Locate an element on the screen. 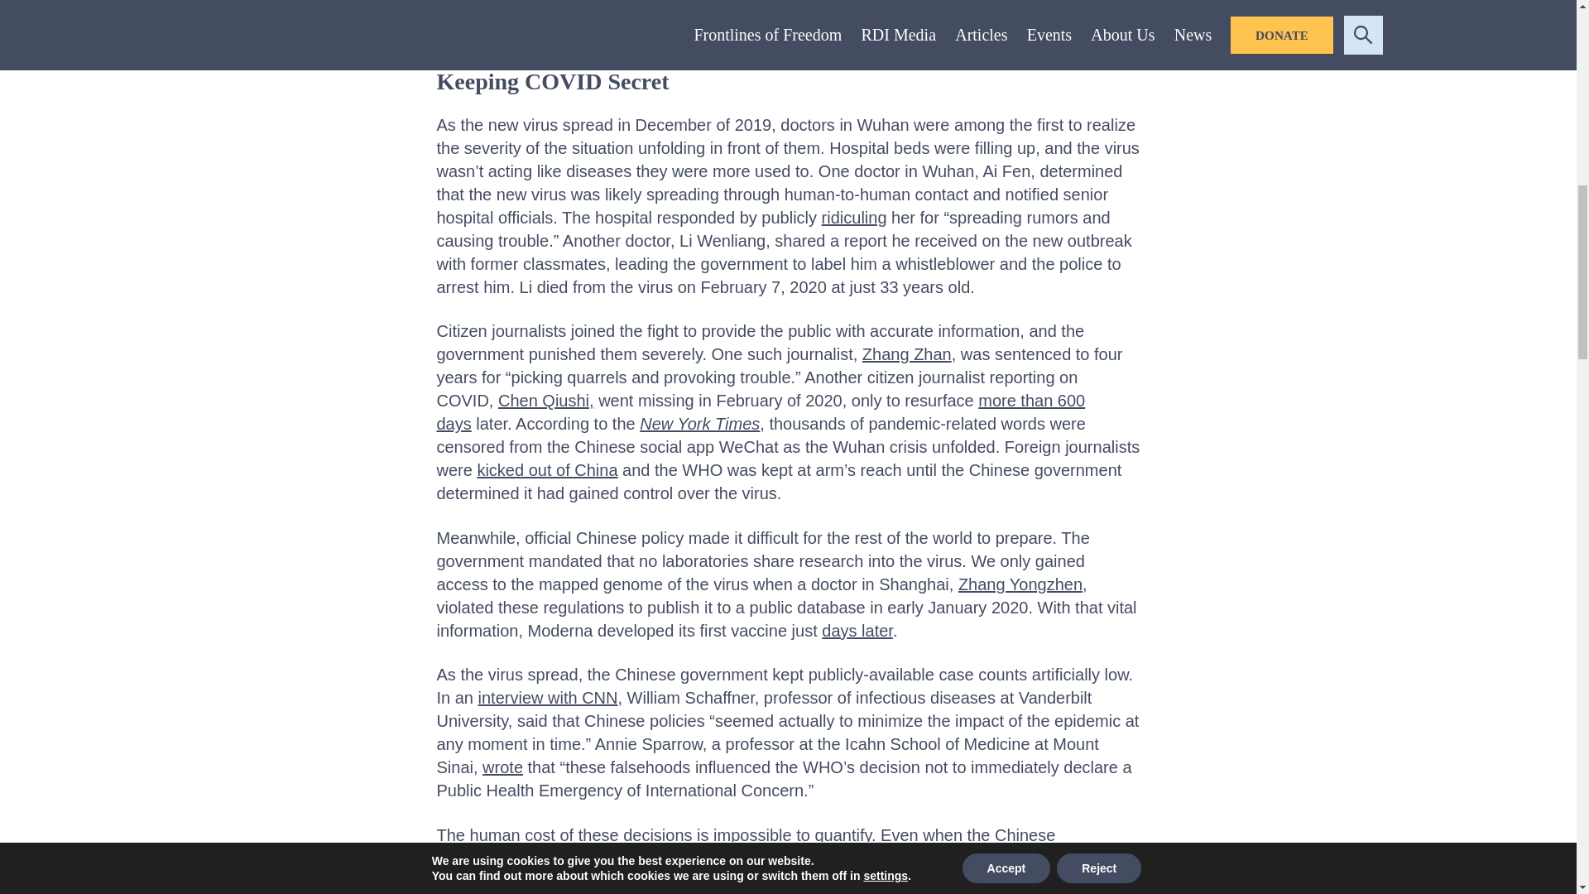 This screenshot has height=894, width=1589. wrote is located at coordinates (502, 767).